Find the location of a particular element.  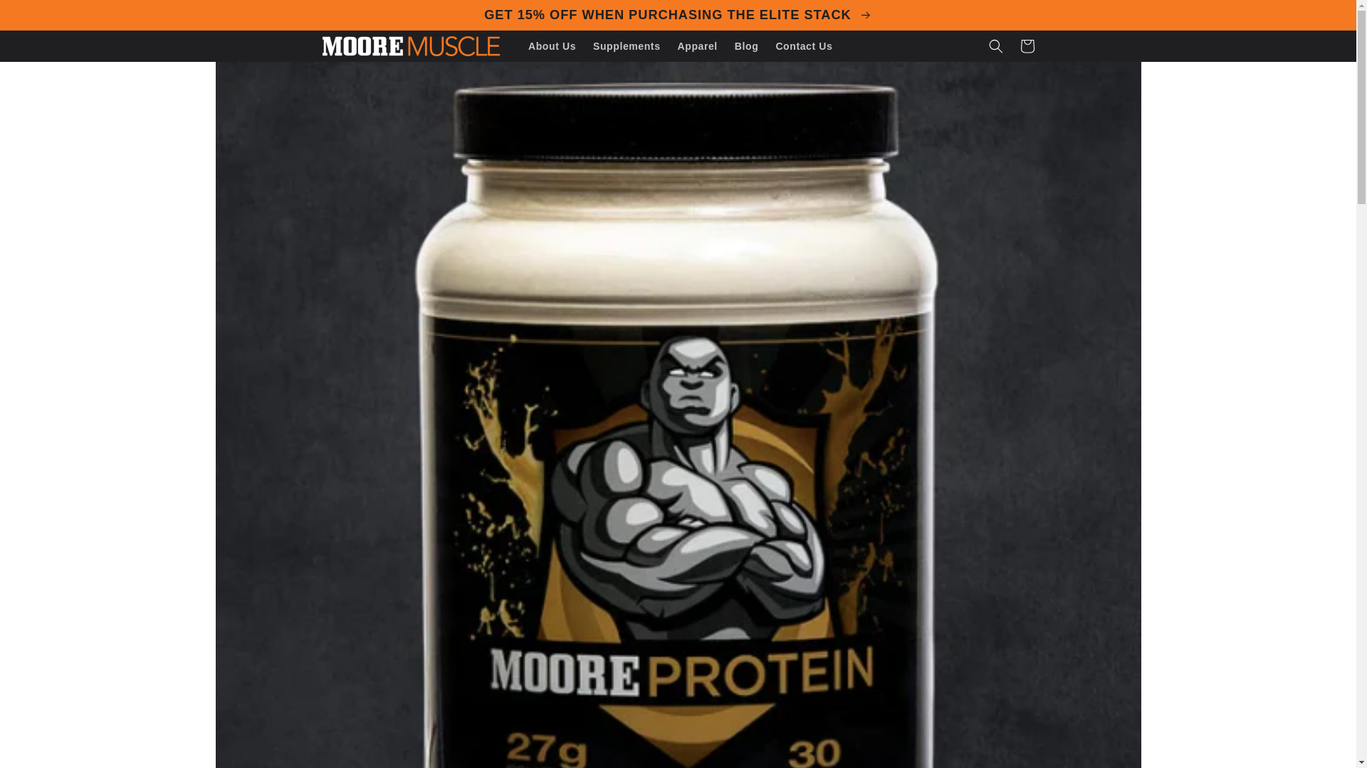

Supplements is located at coordinates (627, 46).